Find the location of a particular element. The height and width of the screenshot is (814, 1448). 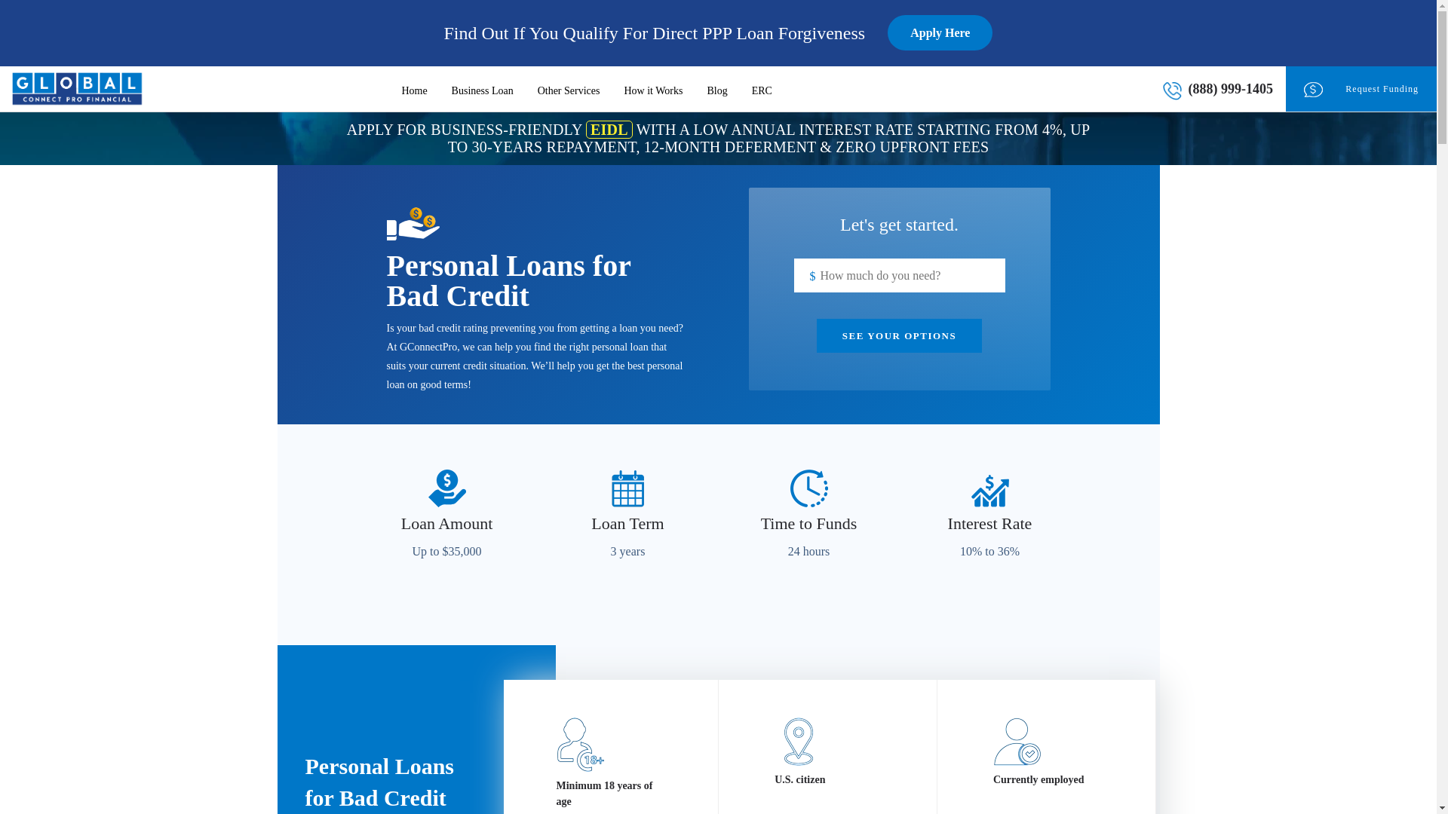

How it Works is located at coordinates (653, 88).